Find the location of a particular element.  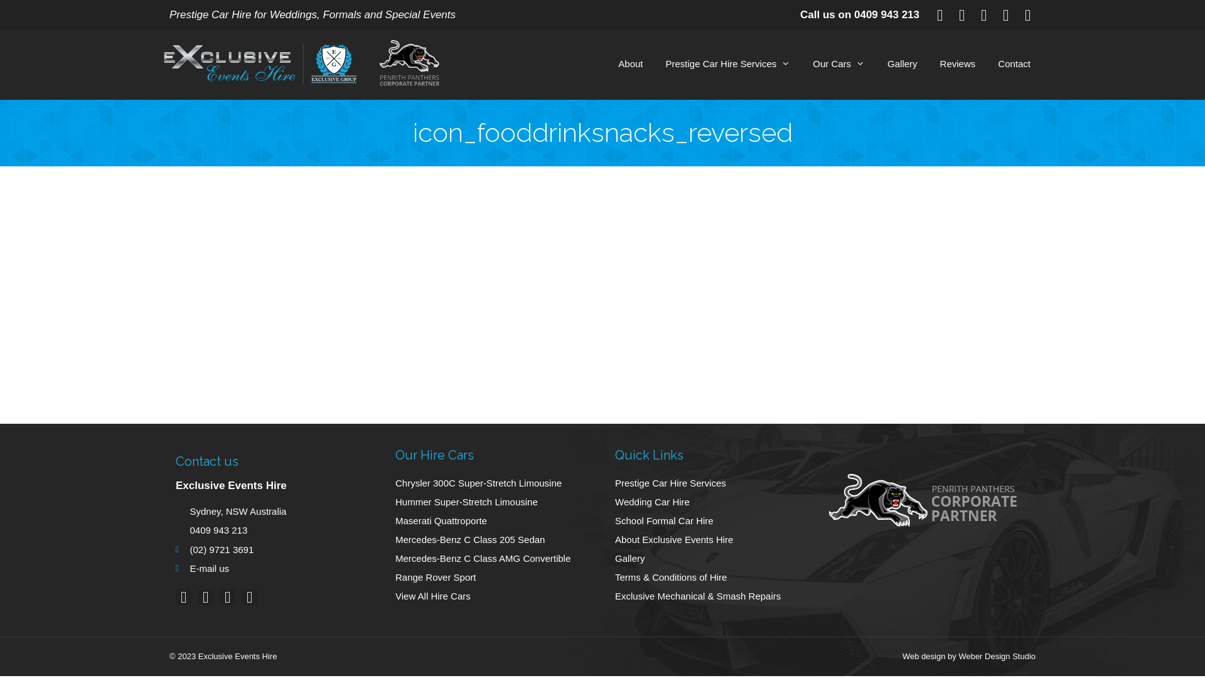

Prestige Car Hire Services is located at coordinates (718, 483).